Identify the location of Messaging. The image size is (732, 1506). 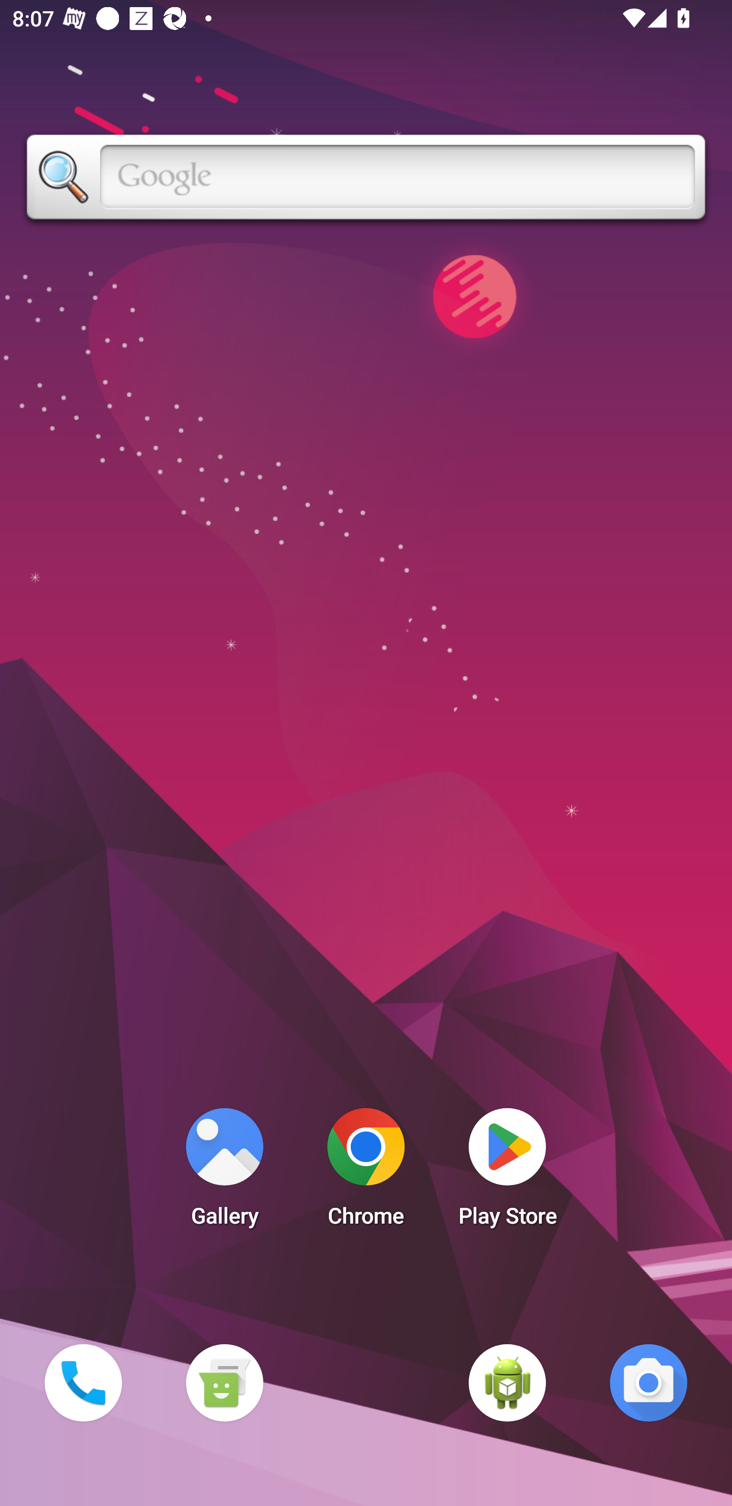
(224, 1382).